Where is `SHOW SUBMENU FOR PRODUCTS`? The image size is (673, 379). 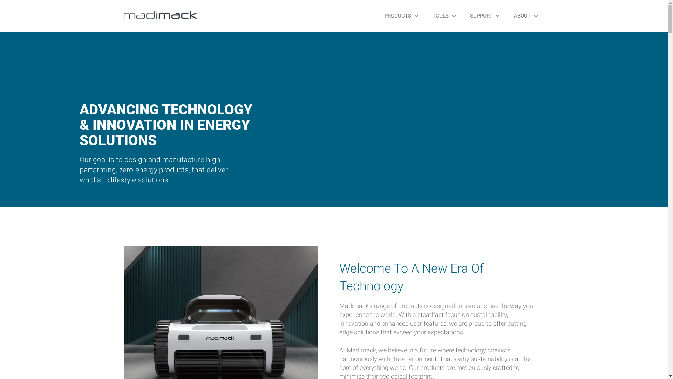 SHOW SUBMENU FOR PRODUCTS is located at coordinates (414, 16).